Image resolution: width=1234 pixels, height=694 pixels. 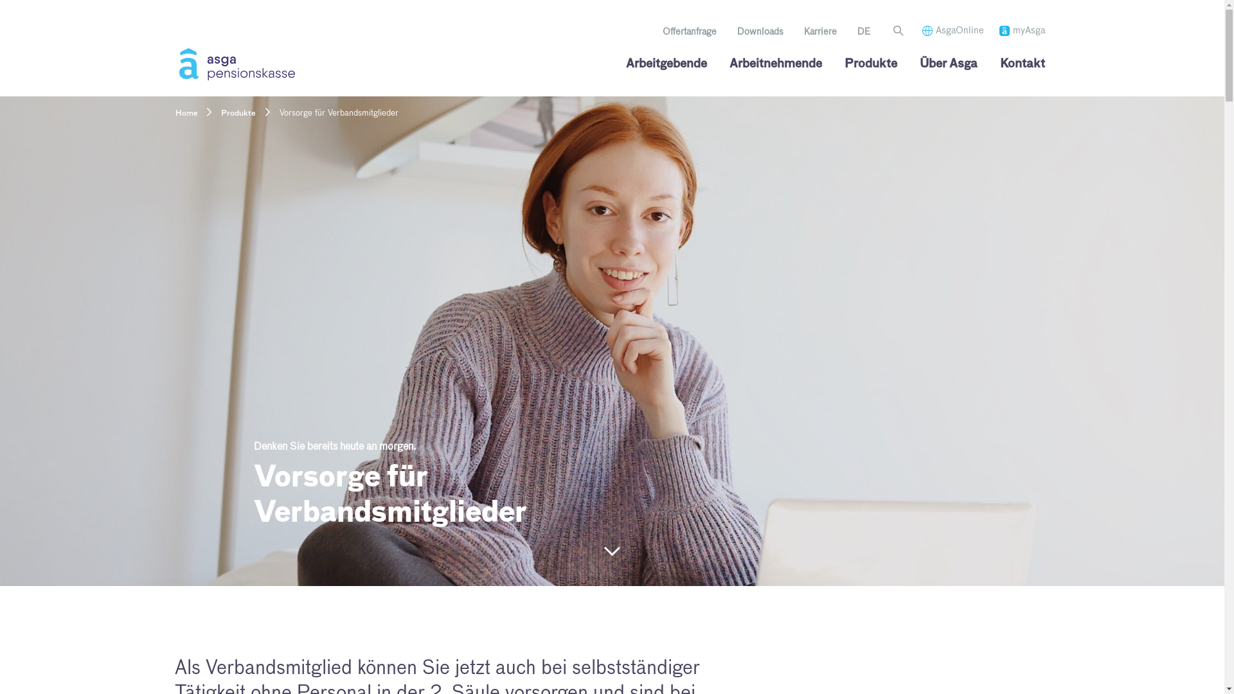 I want to click on Offertanfrage, so click(x=690, y=32).